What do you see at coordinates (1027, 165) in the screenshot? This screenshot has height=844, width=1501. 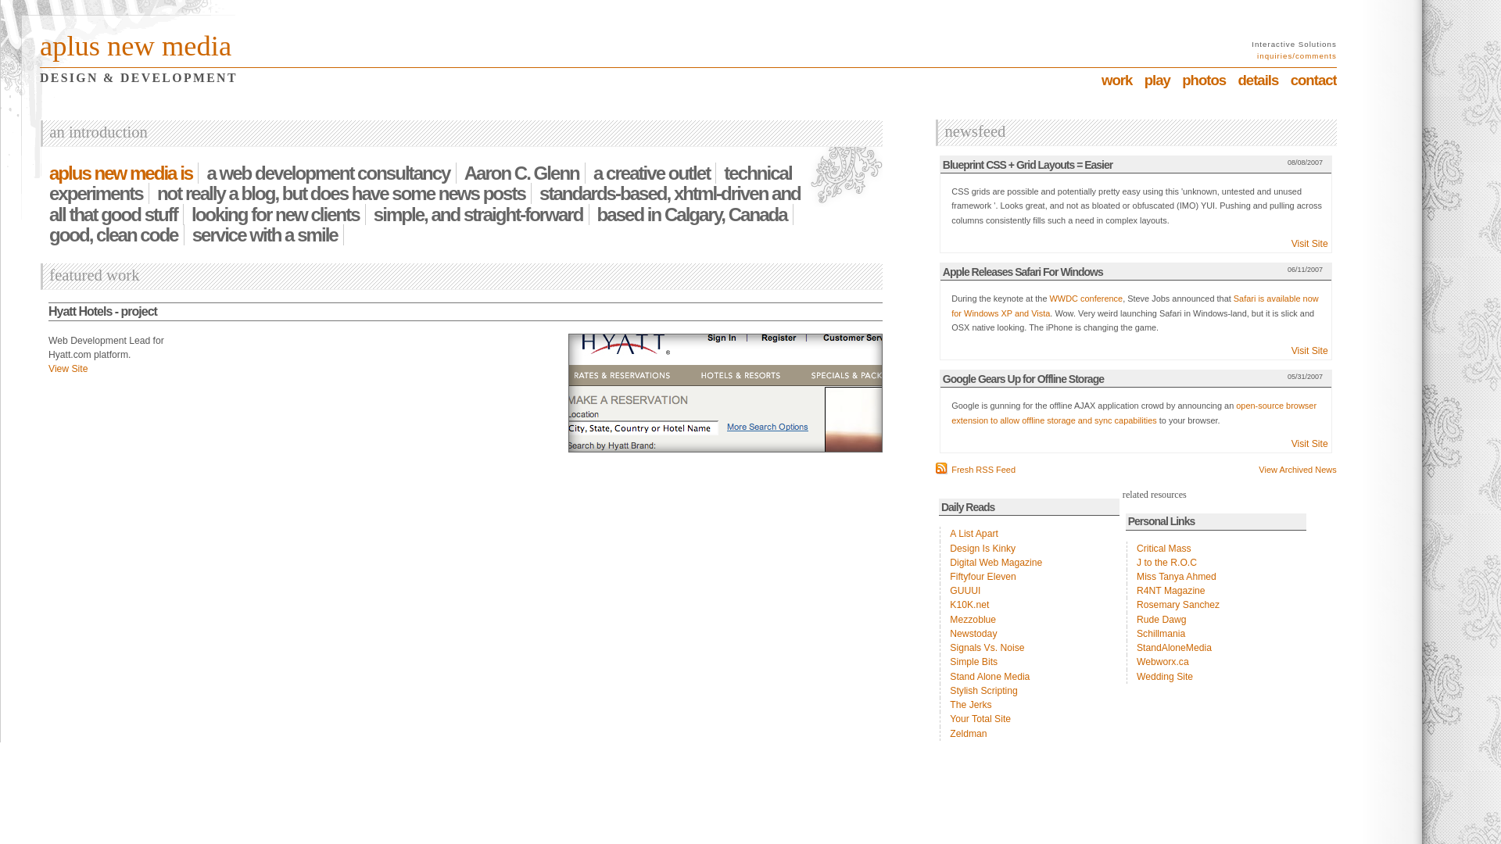 I see `Blueprint CSS + Grid Layouts = Easier` at bounding box center [1027, 165].